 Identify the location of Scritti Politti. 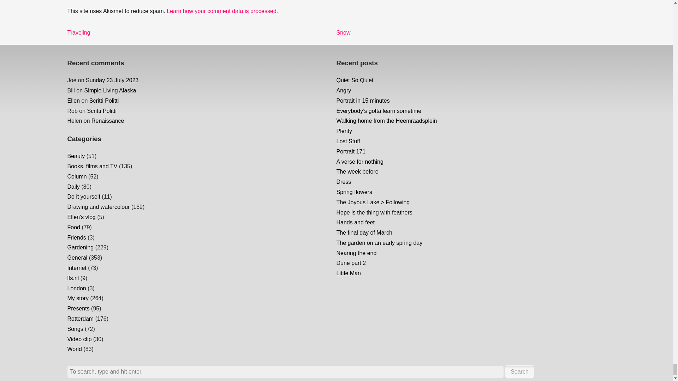
(76, 288).